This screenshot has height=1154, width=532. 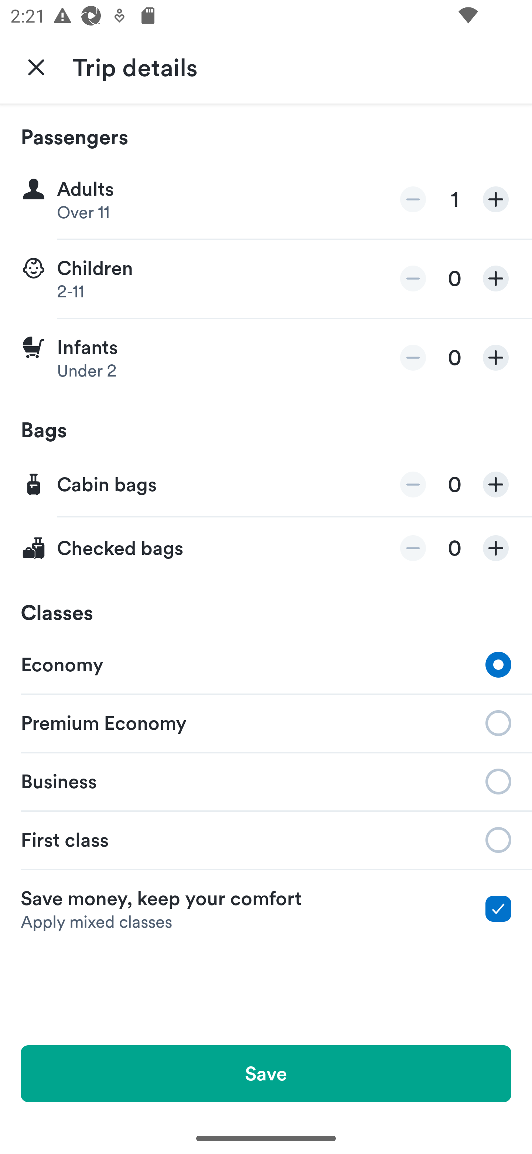 What do you see at coordinates (266, 840) in the screenshot?
I see `First class` at bounding box center [266, 840].